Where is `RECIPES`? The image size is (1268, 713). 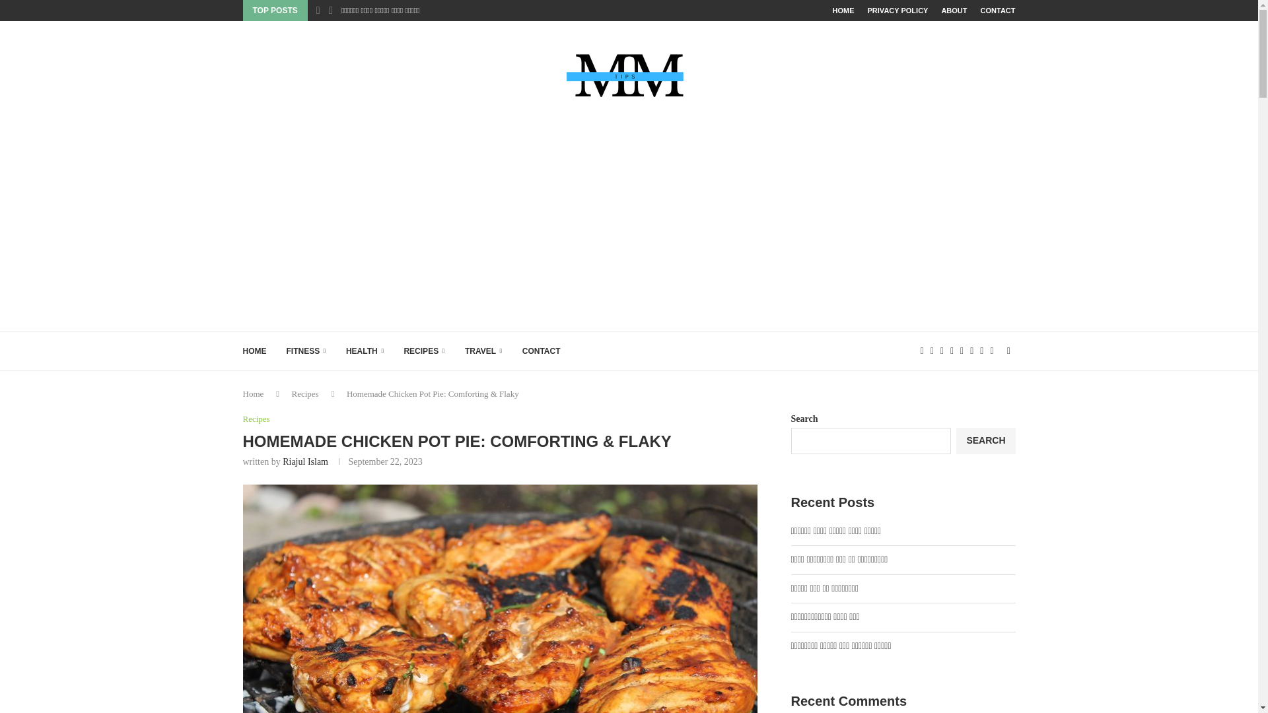
RECIPES is located at coordinates (424, 351).